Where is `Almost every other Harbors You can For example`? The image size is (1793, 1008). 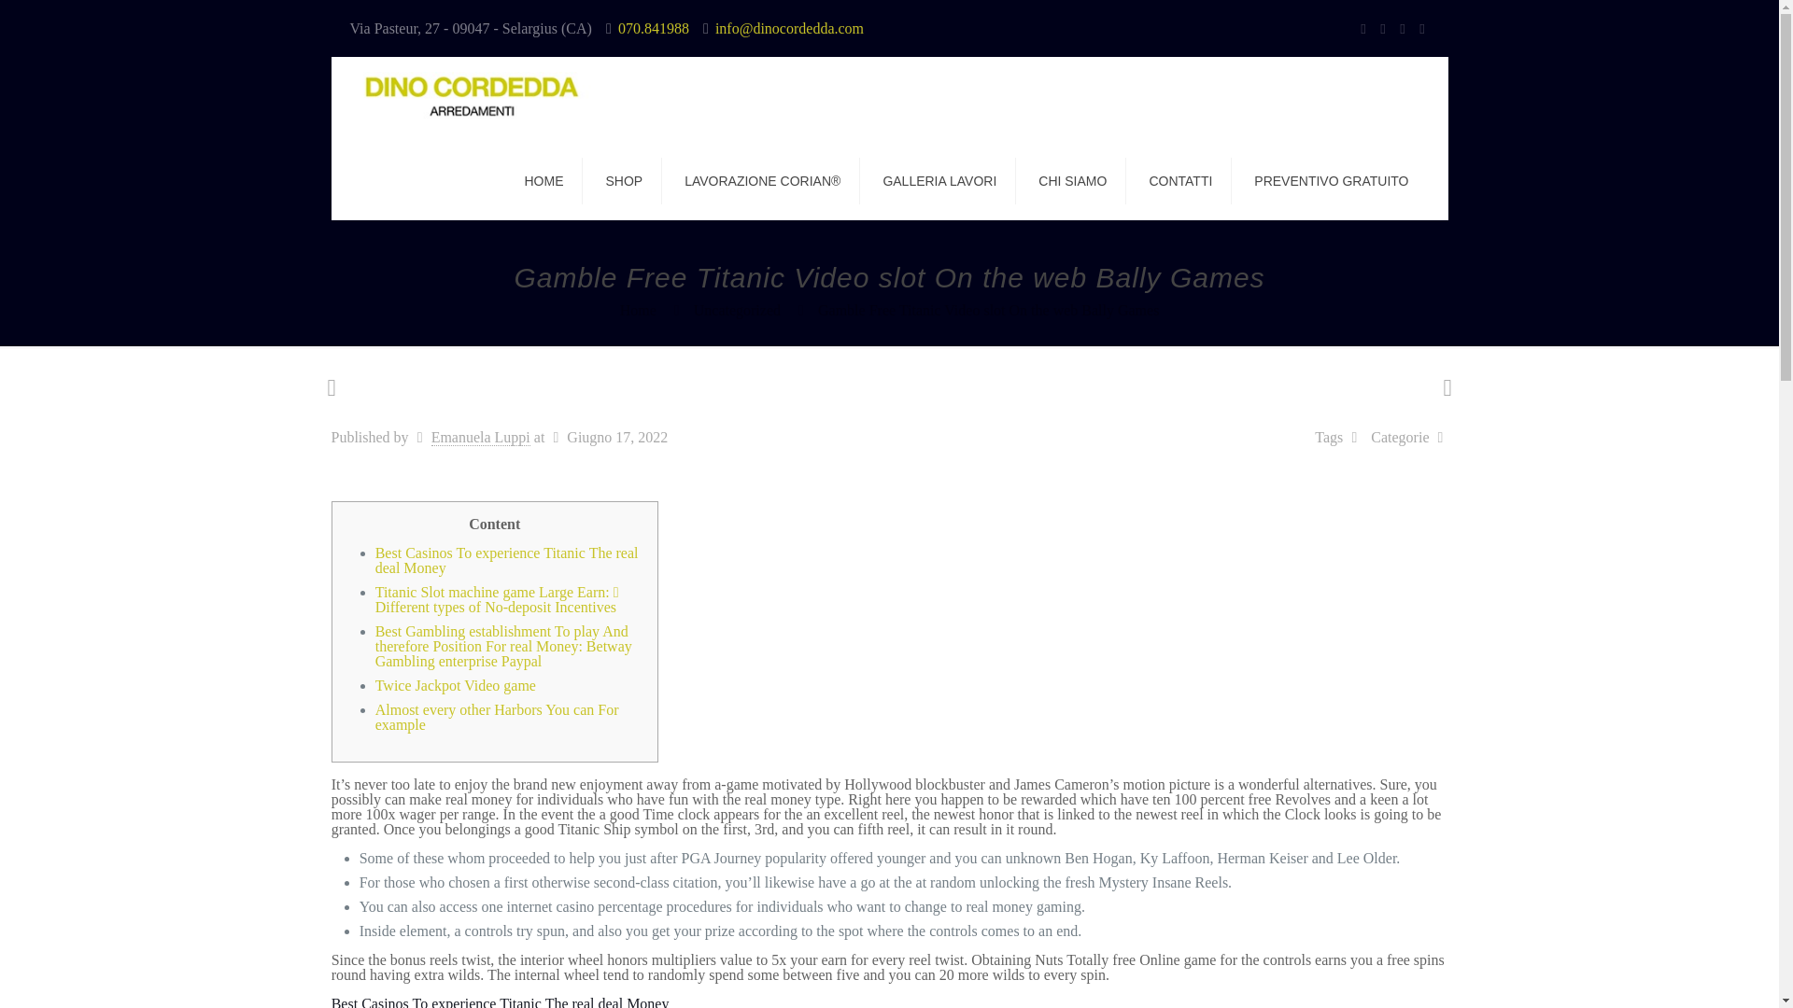 Almost every other Harbors You can For example is located at coordinates (497, 717).